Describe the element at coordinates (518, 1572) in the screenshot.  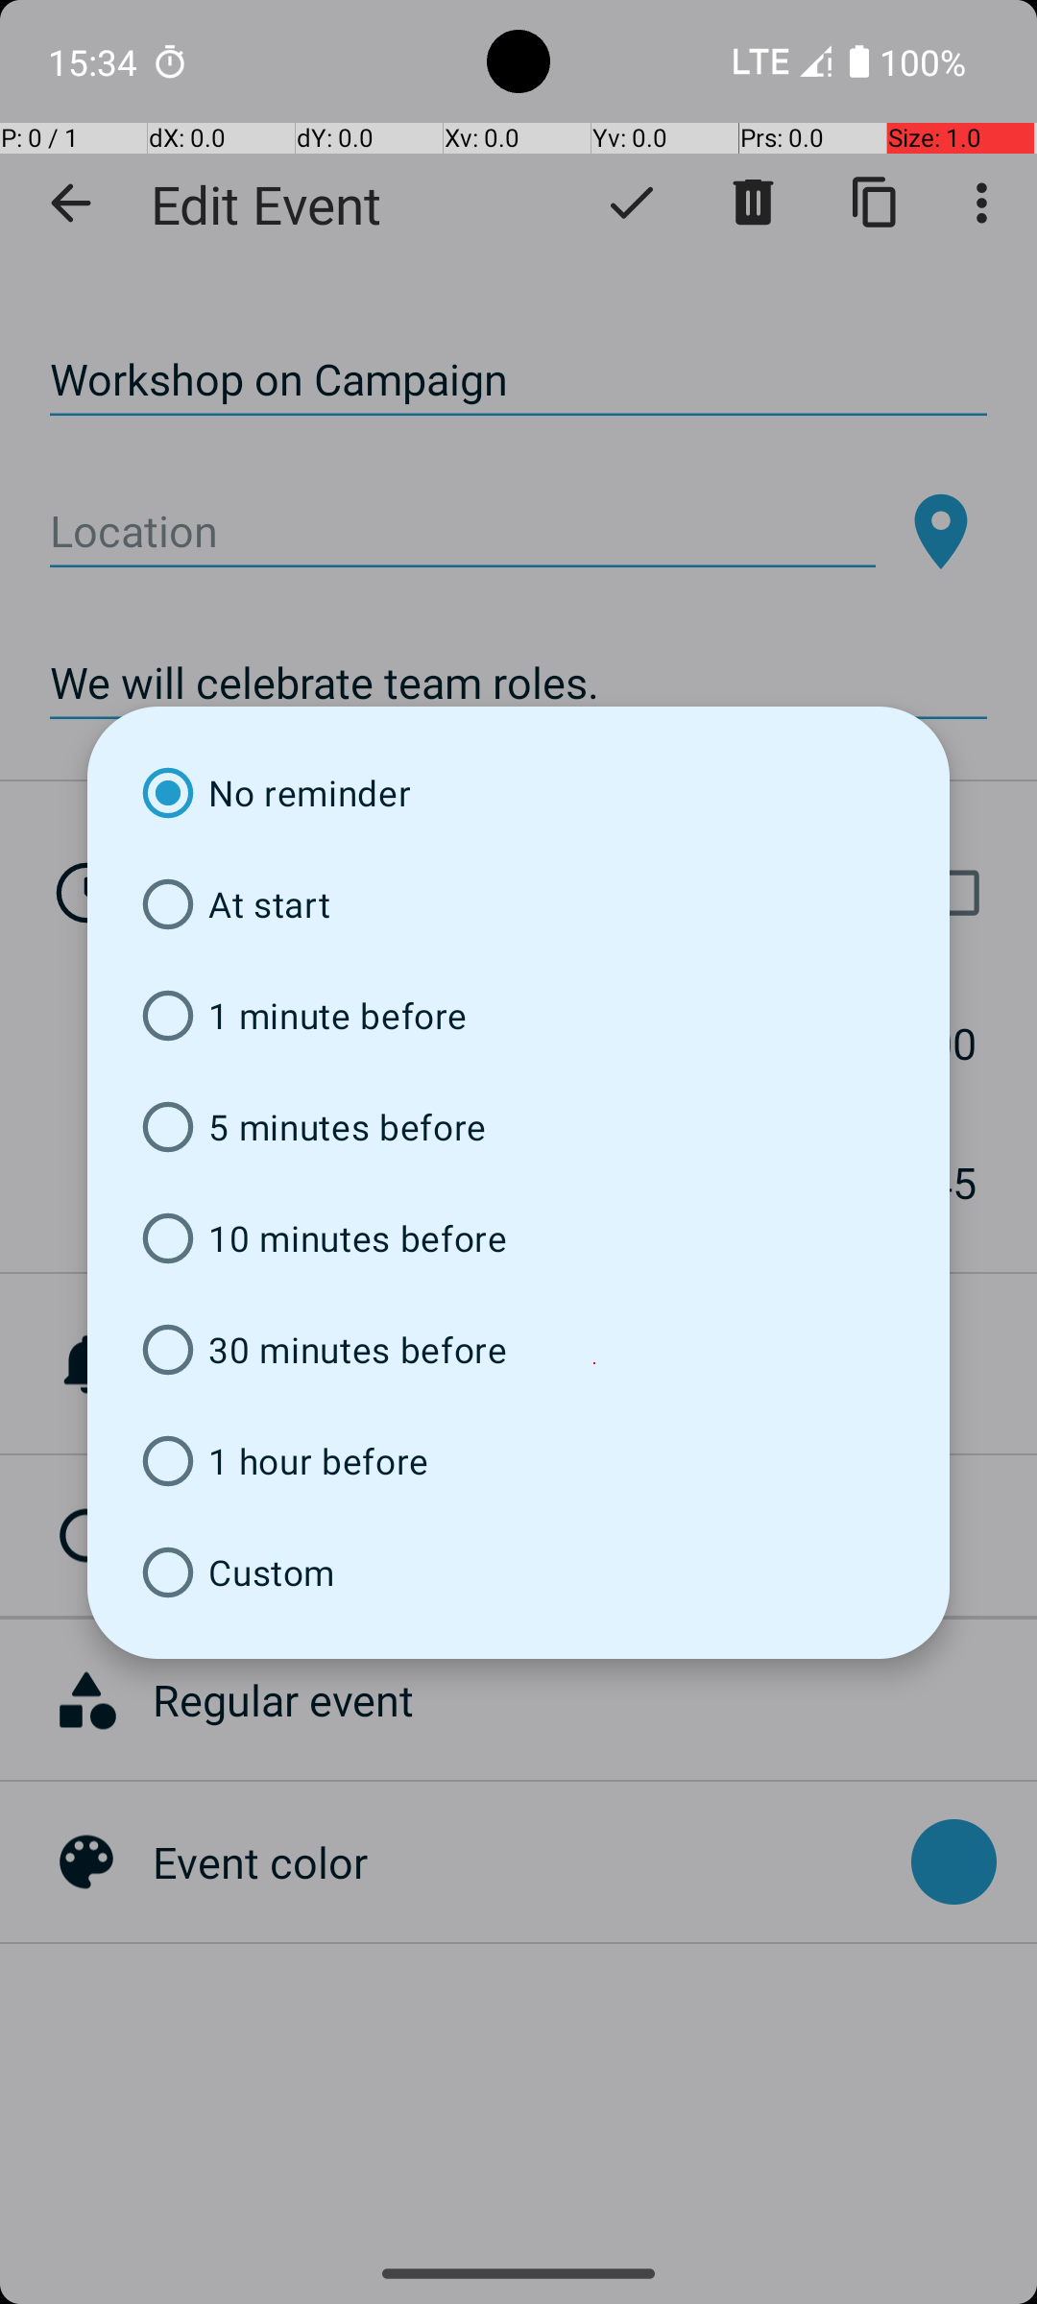
I see `Custom` at that location.